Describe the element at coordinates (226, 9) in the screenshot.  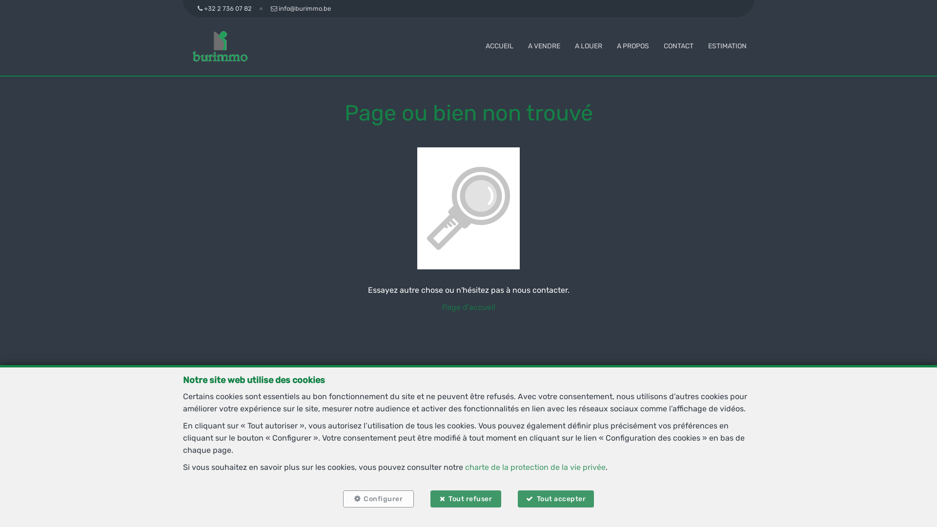
I see `+32 2 736 07 82` at that location.